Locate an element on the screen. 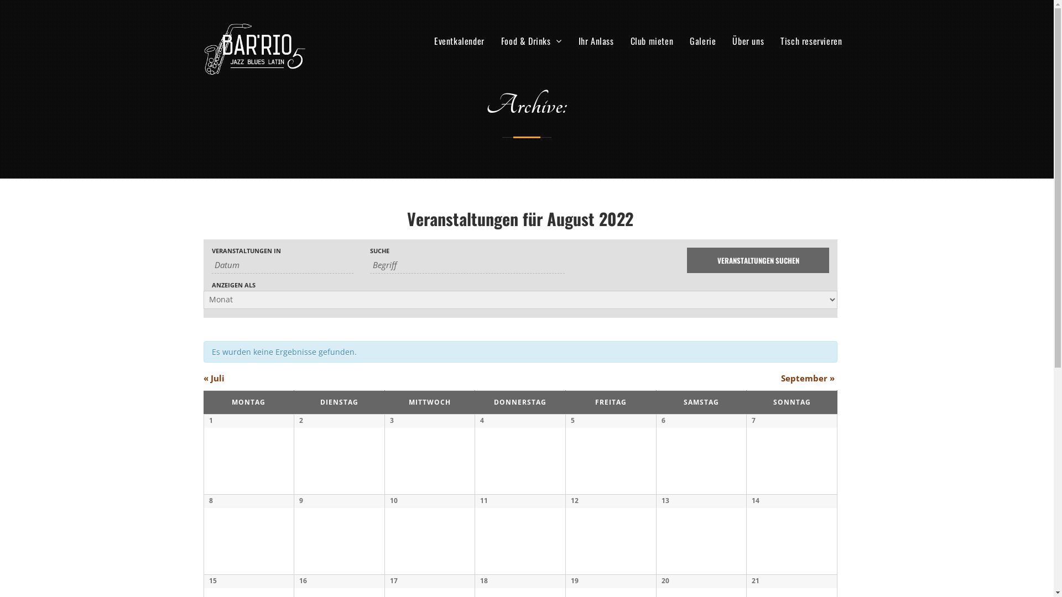 Image resolution: width=1062 pixels, height=597 pixels. Galerie is located at coordinates (702, 41).